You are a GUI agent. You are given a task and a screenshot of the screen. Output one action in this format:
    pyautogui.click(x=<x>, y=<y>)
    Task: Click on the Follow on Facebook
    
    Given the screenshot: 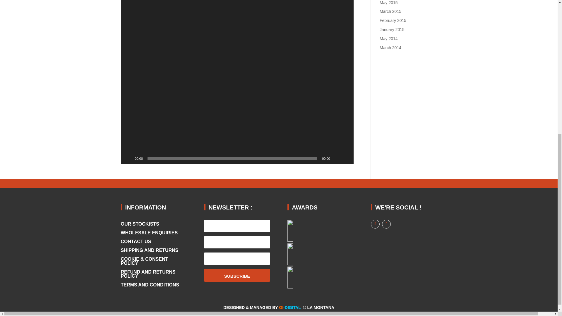 What is the action you would take?
    pyautogui.click(x=375, y=224)
    